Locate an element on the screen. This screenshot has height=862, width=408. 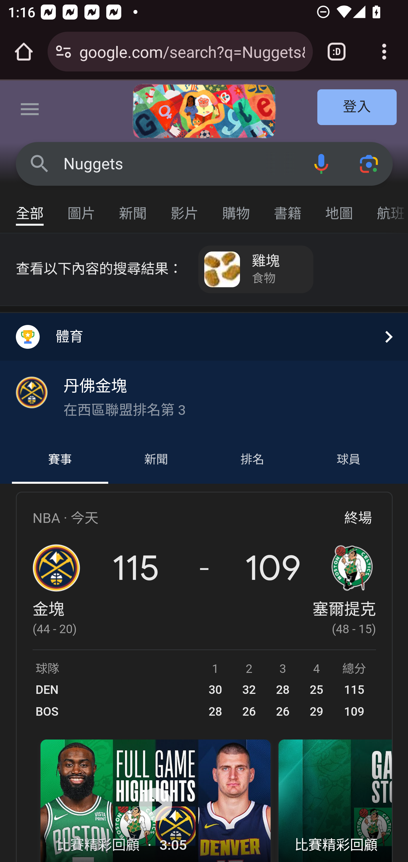
Switch or close tabs is located at coordinates (337, 52).